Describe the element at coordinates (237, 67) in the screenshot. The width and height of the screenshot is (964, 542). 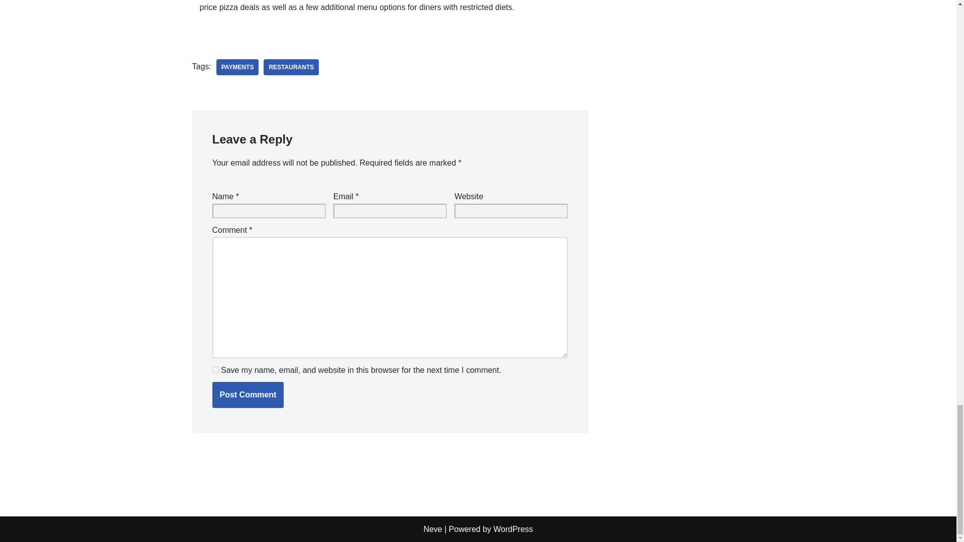
I see `payments` at that location.